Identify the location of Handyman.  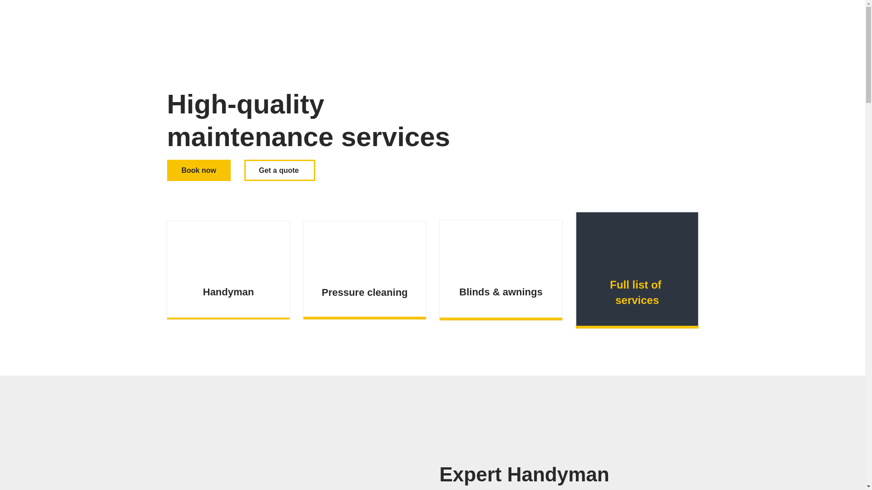
(228, 292).